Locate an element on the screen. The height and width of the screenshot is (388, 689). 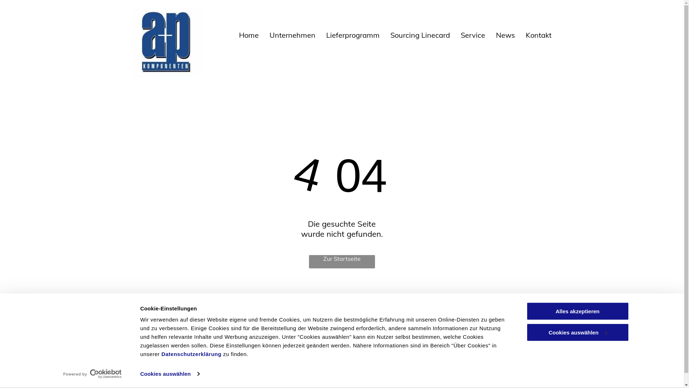
Home is located at coordinates (243, 35).